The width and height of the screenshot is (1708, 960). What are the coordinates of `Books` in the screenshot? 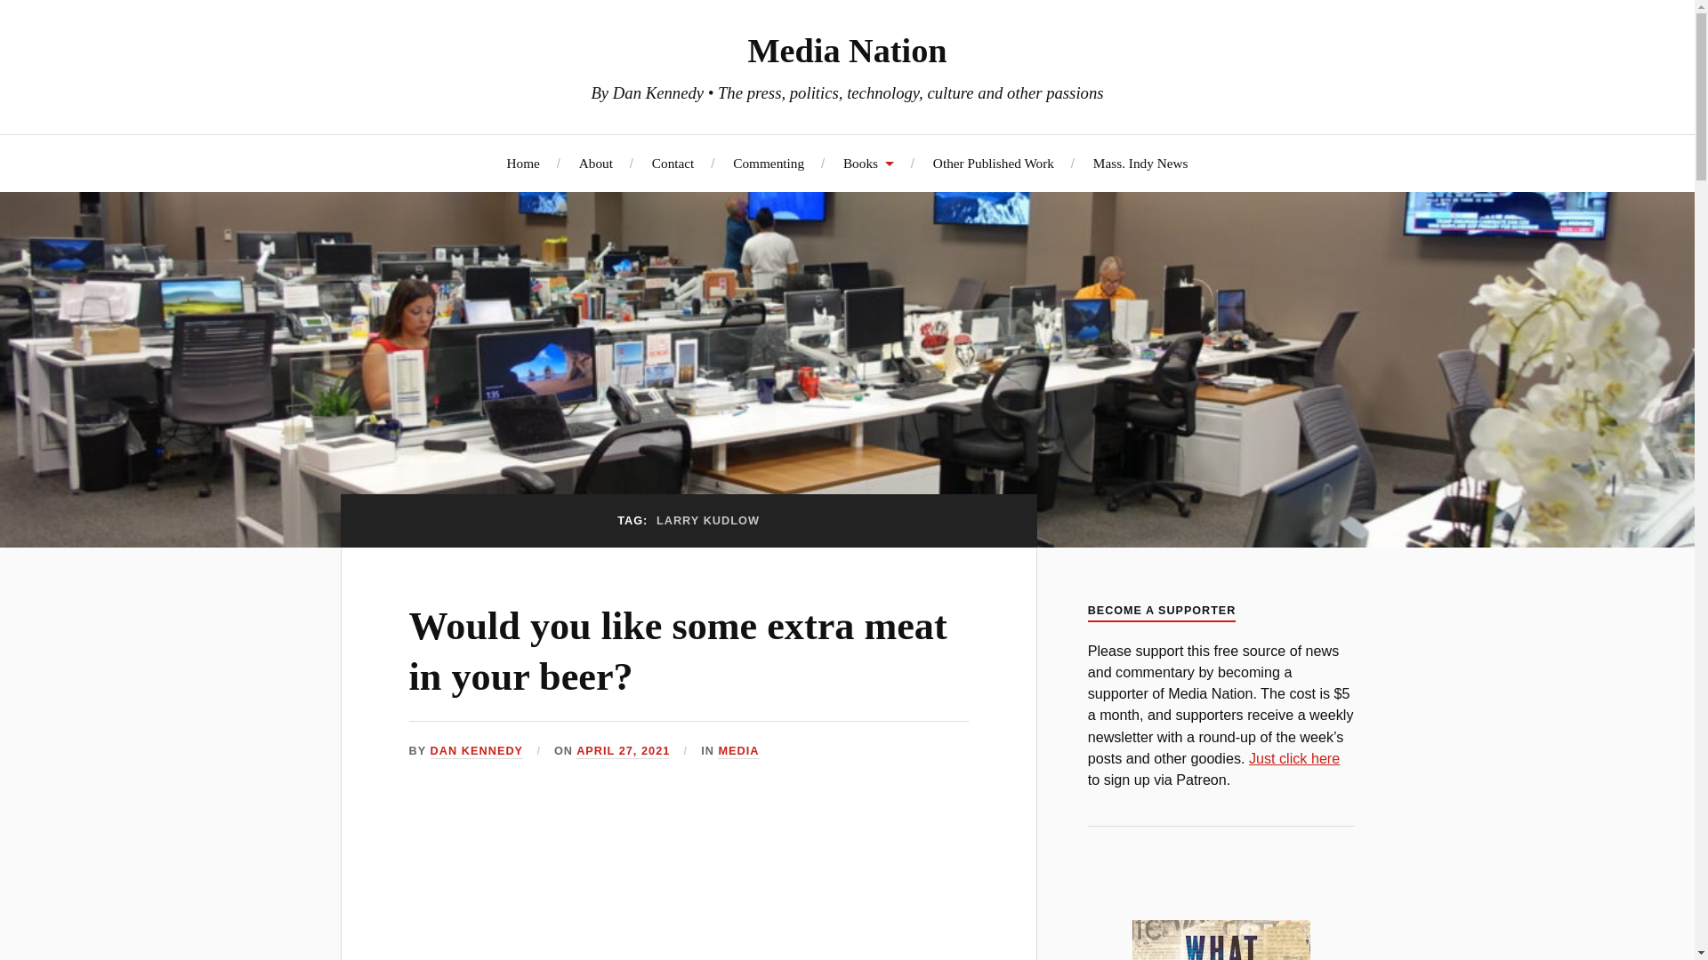 It's located at (868, 163).